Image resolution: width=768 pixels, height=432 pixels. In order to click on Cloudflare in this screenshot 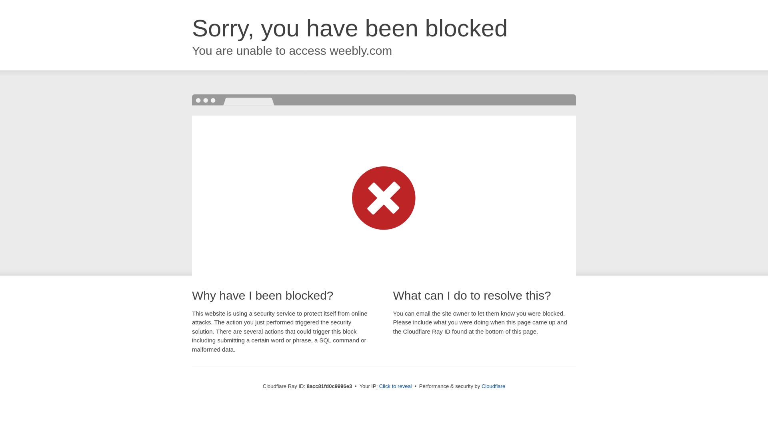, I will do `click(493, 386)`.